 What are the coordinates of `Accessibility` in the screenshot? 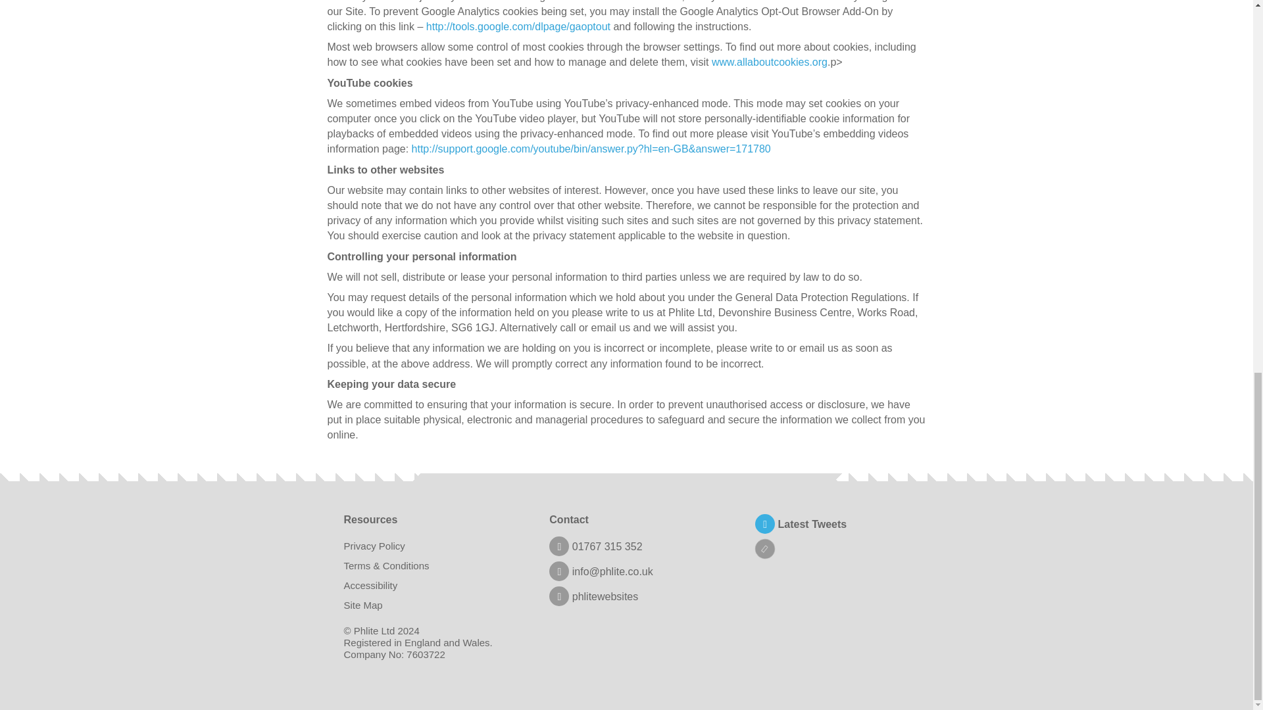 It's located at (370, 585).